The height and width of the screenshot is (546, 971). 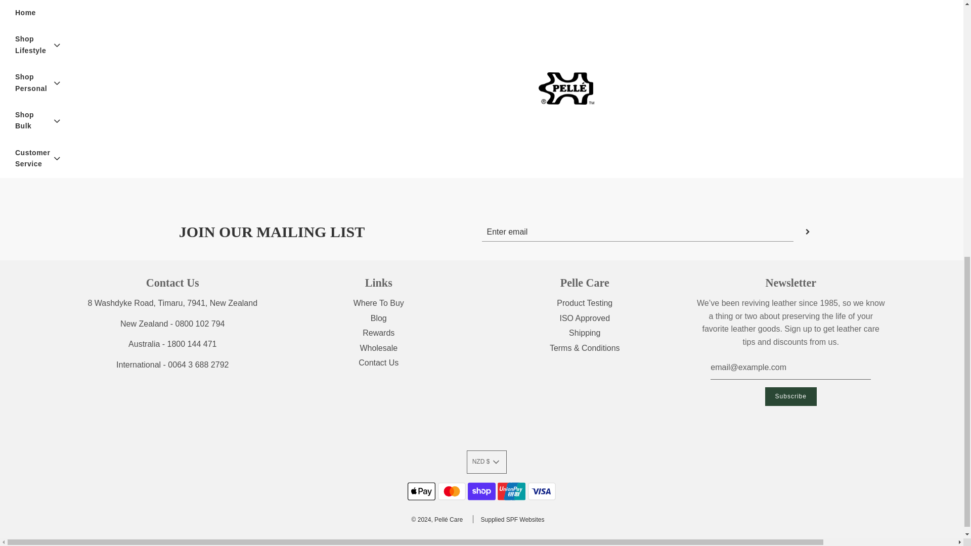 I want to click on Shop Pay, so click(x=481, y=491).